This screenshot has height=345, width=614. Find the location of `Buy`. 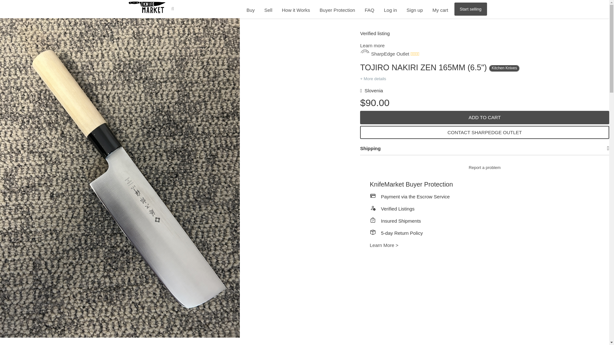

Buy is located at coordinates (251, 11).